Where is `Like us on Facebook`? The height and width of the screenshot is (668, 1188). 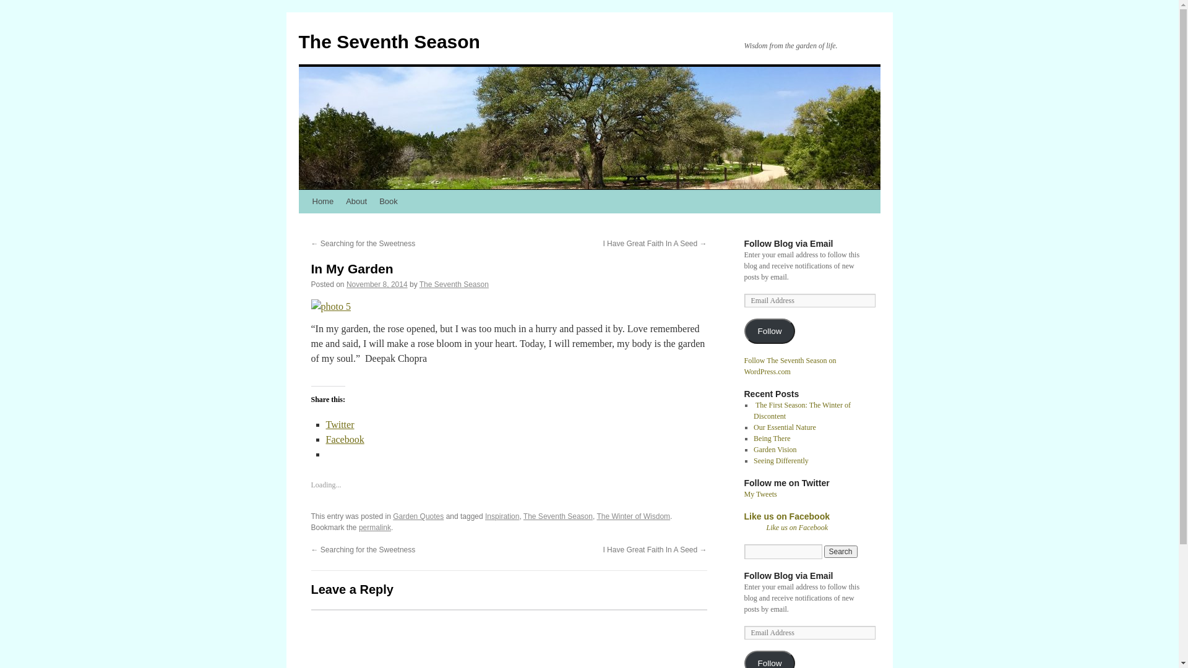 Like us on Facebook is located at coordinates (786, 516).